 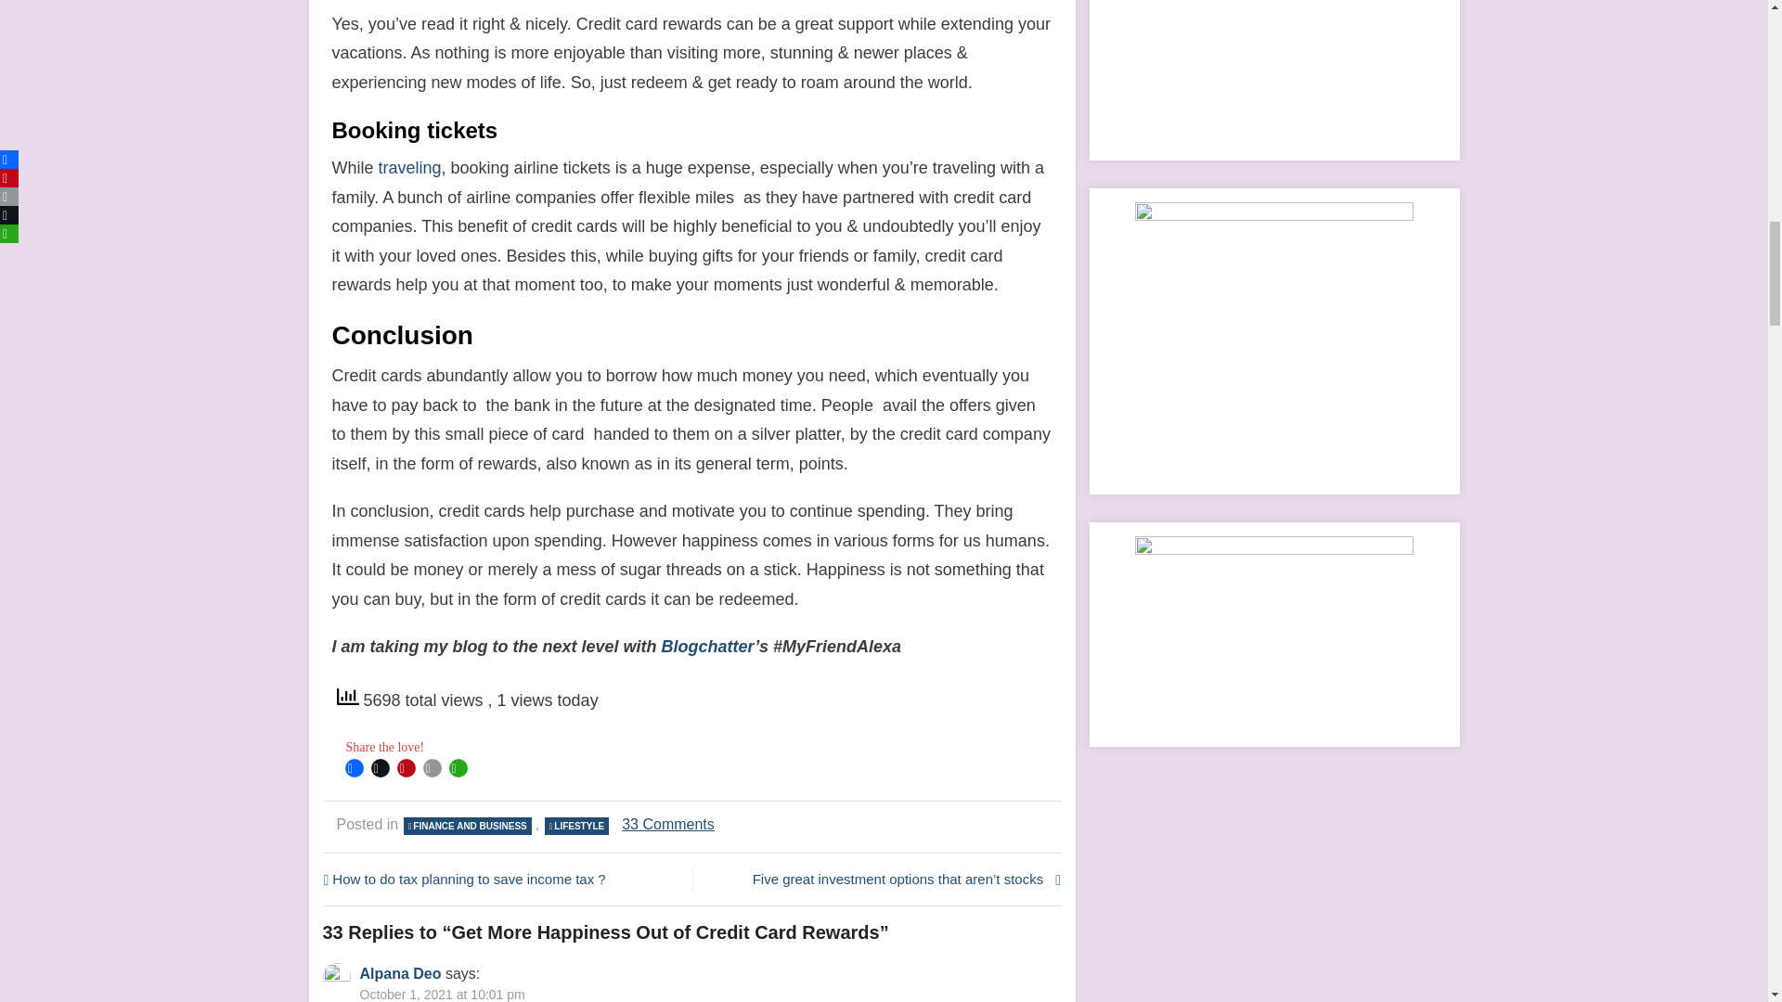 I want to click on WhatsApp, so click(x=458, y=768).